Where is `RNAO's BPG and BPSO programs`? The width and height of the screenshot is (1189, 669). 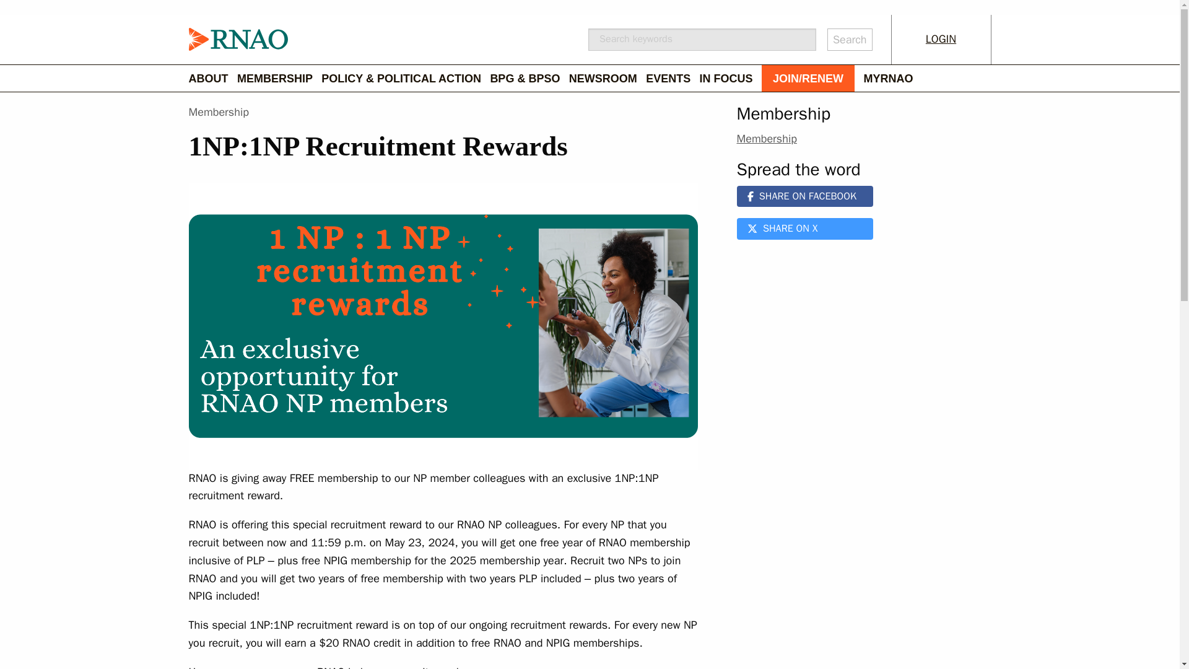
RNAO's BPG and BPSO programs is located at coordinates (529, 78).